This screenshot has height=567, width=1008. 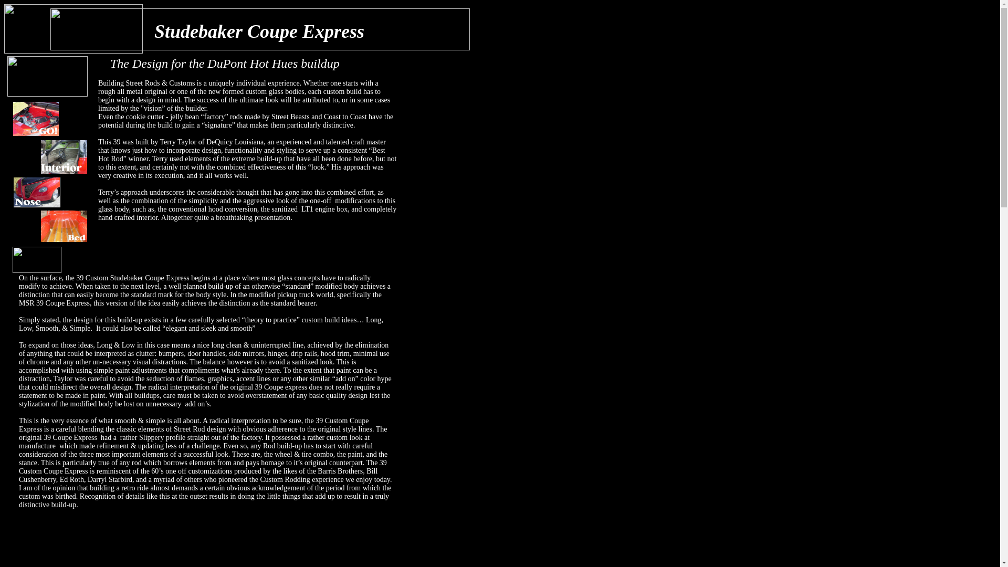 I want to click on Advertisement, so click(x=460, y=258).